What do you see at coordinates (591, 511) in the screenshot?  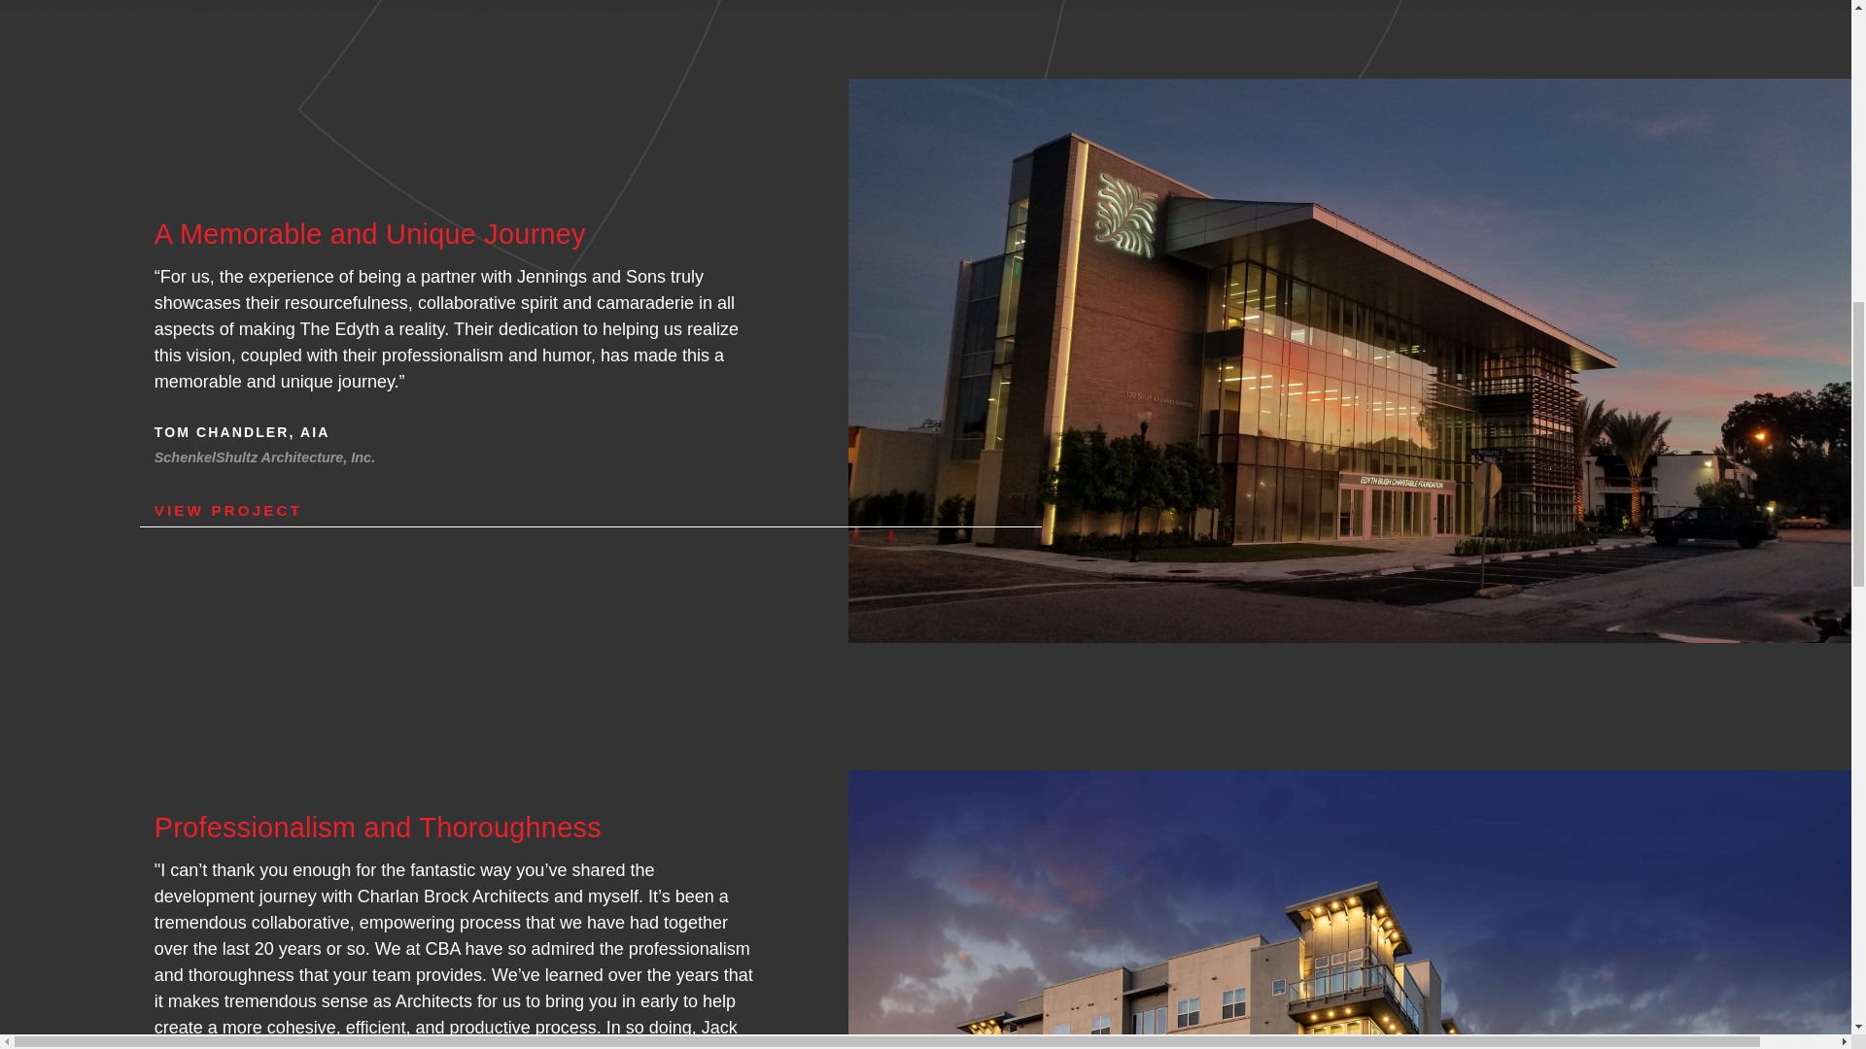 I see `VIEW PROJECT` at bounding box center [591, 511].